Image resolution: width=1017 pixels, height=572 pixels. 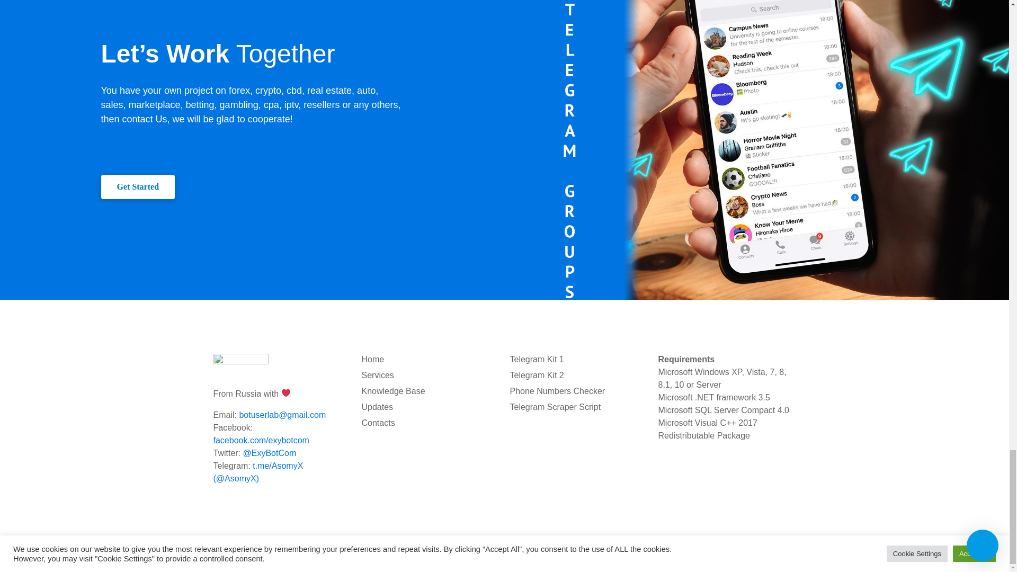 I want to click on Home, so click(x=372, y=359).